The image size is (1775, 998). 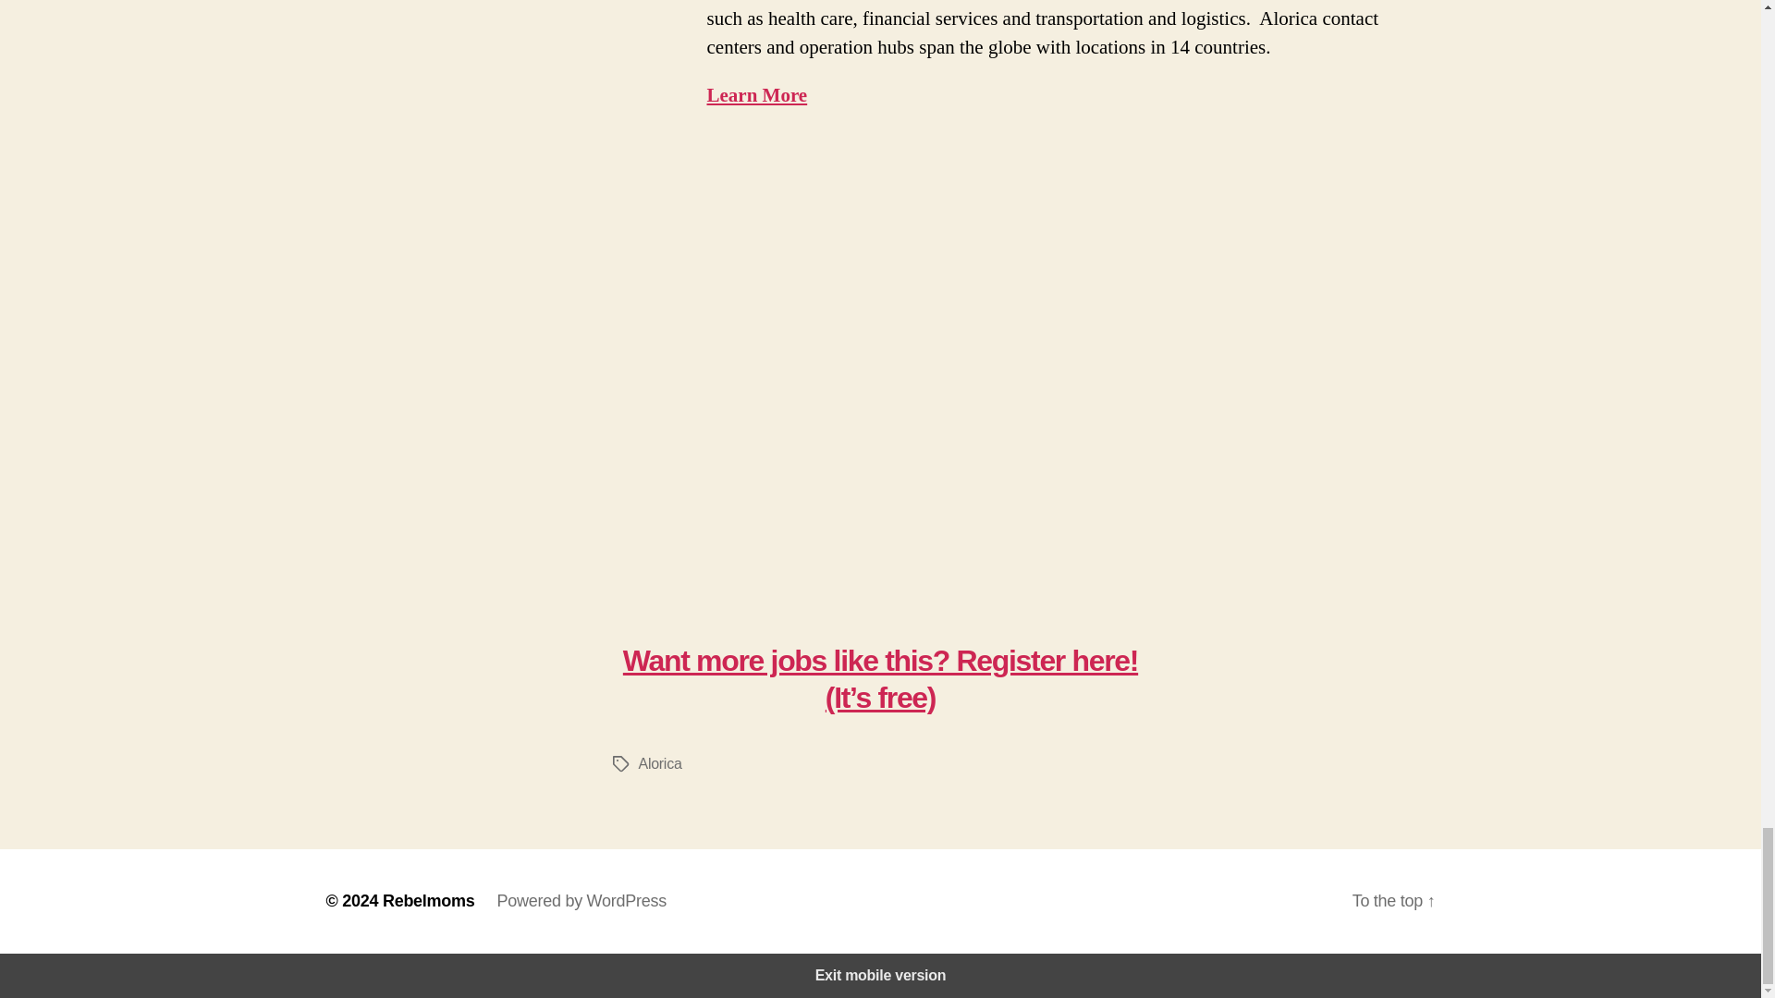 I want to click on Moving Up, so click(x=880, y=371).